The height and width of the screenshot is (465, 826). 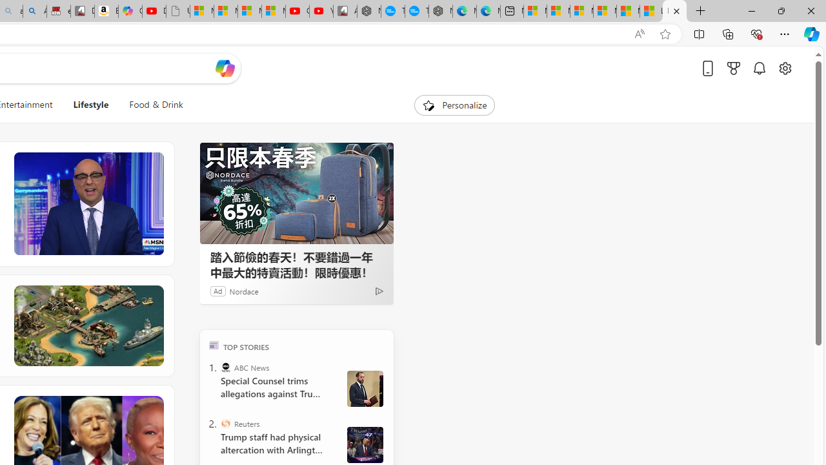 What do you see at coordinates (214, 345) in the screenshot?
I see `TOP` at bounding box center [214, 345].